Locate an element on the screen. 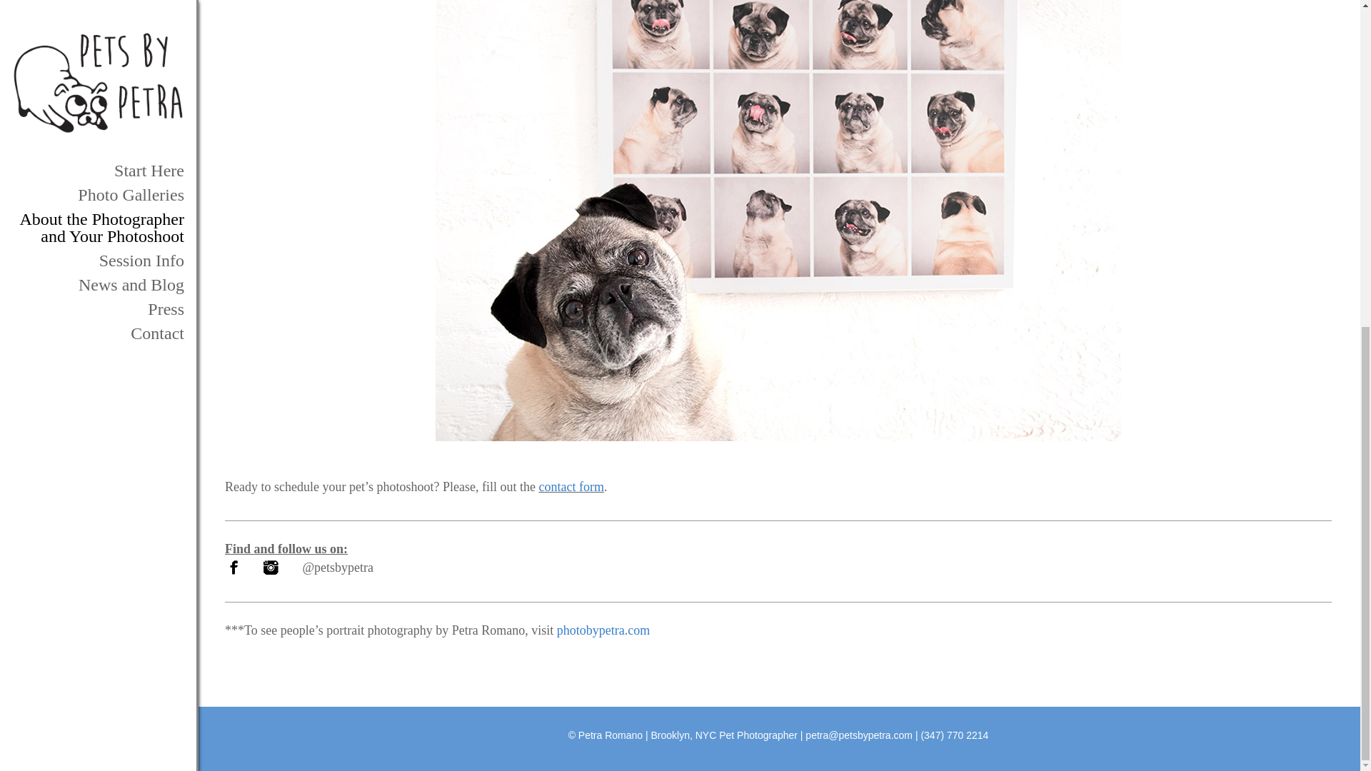 The width and height of the screenshot is (1371, 771). contact form is located at coordinates (571, 487).